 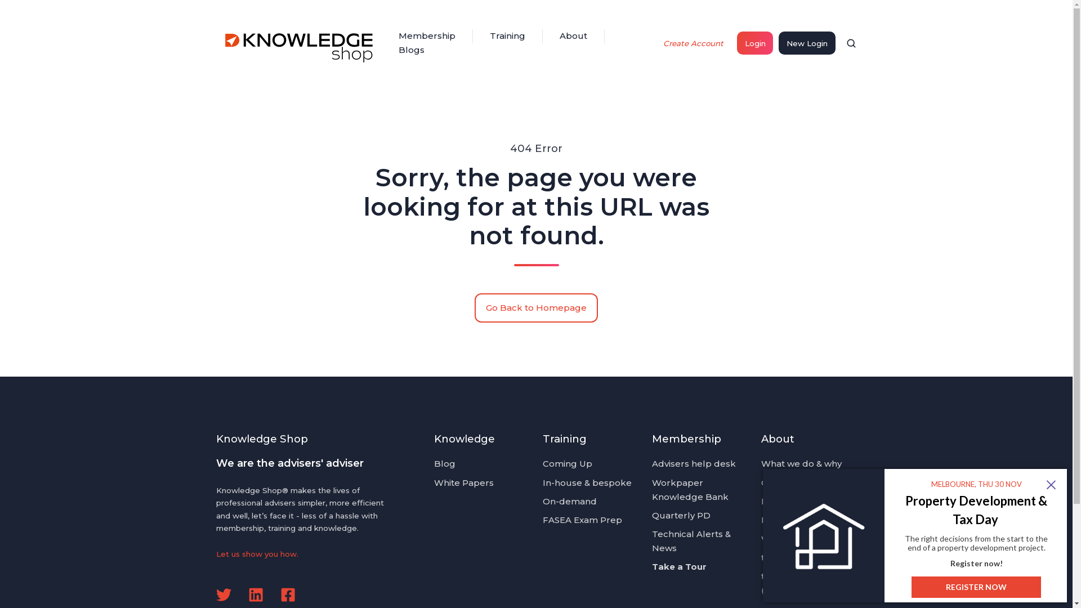 I want to click on About, so click(x=778, y=439).